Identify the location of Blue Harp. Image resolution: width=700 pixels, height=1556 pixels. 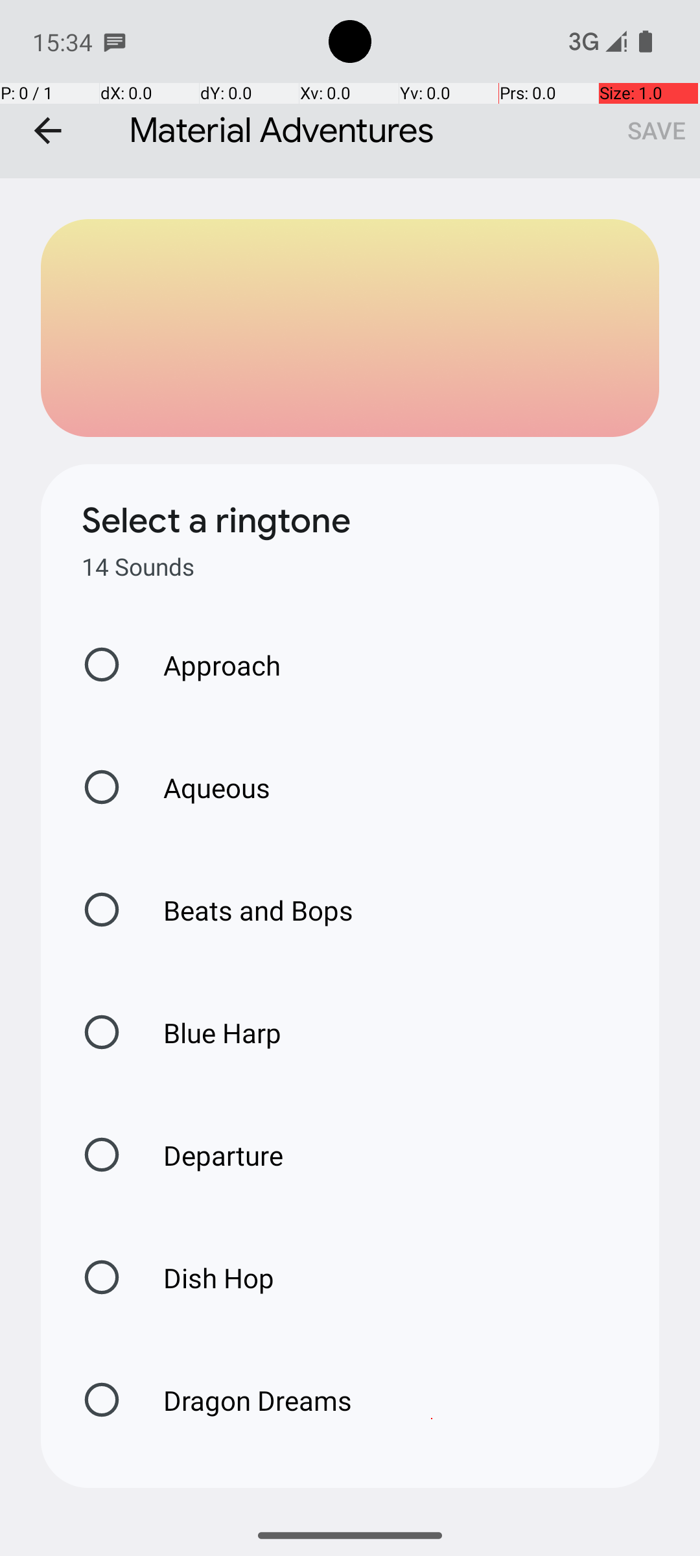
(209, 1032).